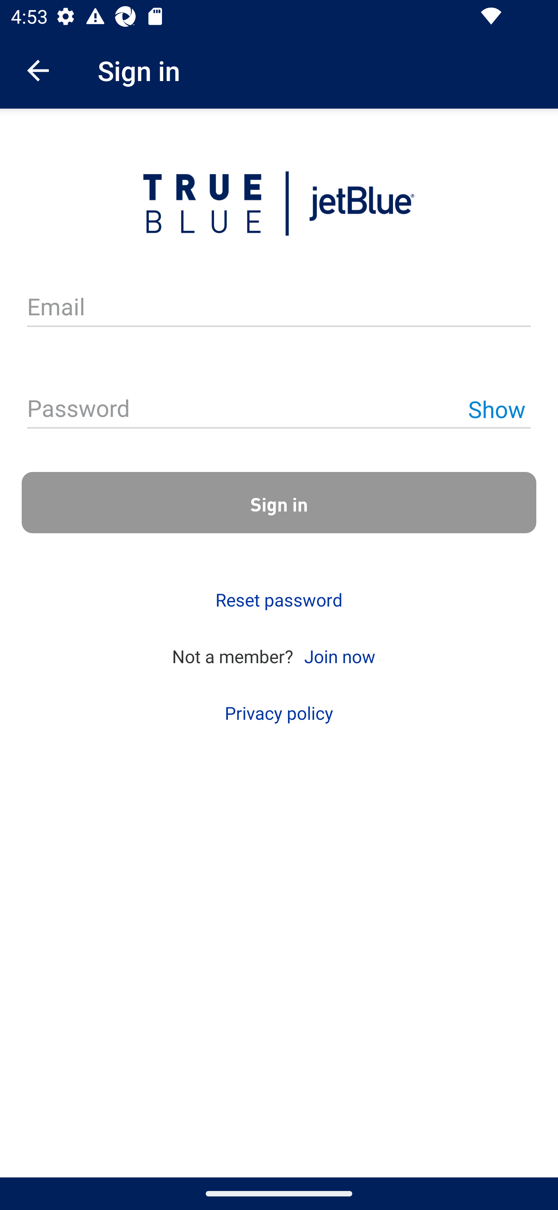 The height and width of the screenshot is (1210, 558). I want to click on Navigate up, so click(38, 71).